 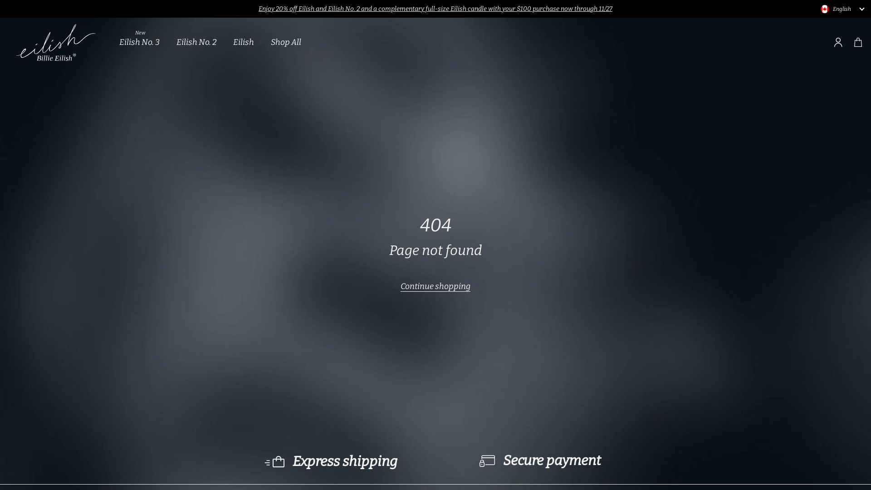 I want to click on cart, so click(x=858, y=42).